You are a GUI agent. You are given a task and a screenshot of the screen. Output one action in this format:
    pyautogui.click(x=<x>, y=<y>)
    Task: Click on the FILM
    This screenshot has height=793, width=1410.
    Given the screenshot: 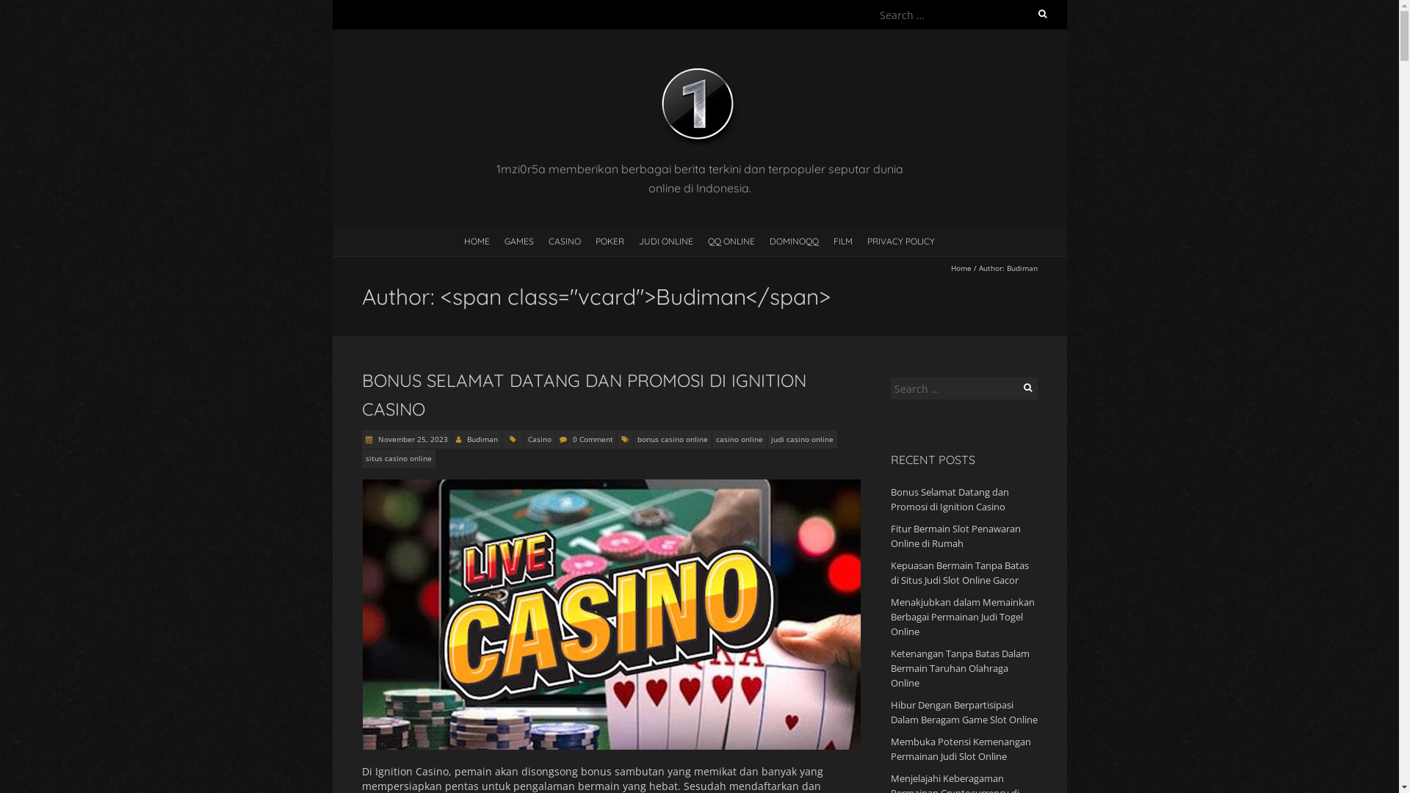 What is the action you would take?
    pyautogui.click(x=843, y=241)
    